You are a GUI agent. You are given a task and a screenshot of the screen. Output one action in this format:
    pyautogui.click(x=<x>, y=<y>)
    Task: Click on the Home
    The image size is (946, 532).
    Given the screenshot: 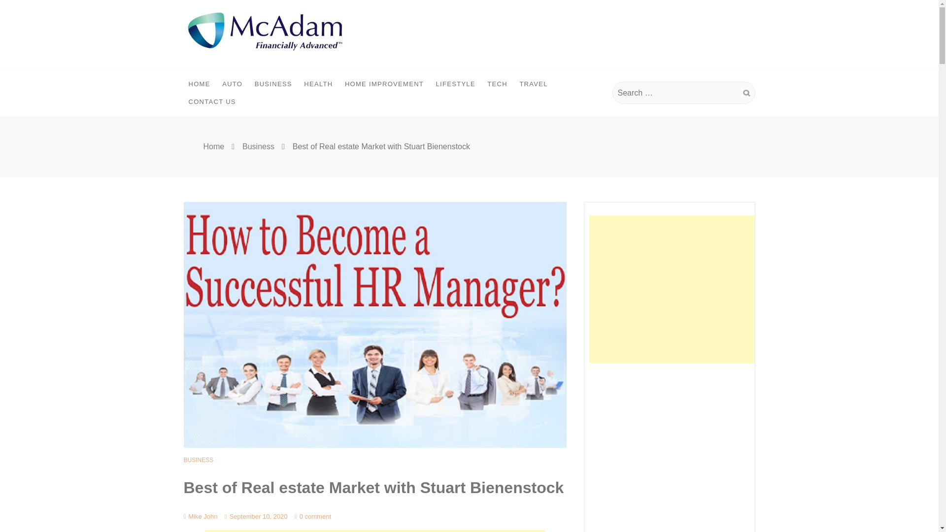 What is the action you would take?
    pyautogui.click(x=214, y=146)
    